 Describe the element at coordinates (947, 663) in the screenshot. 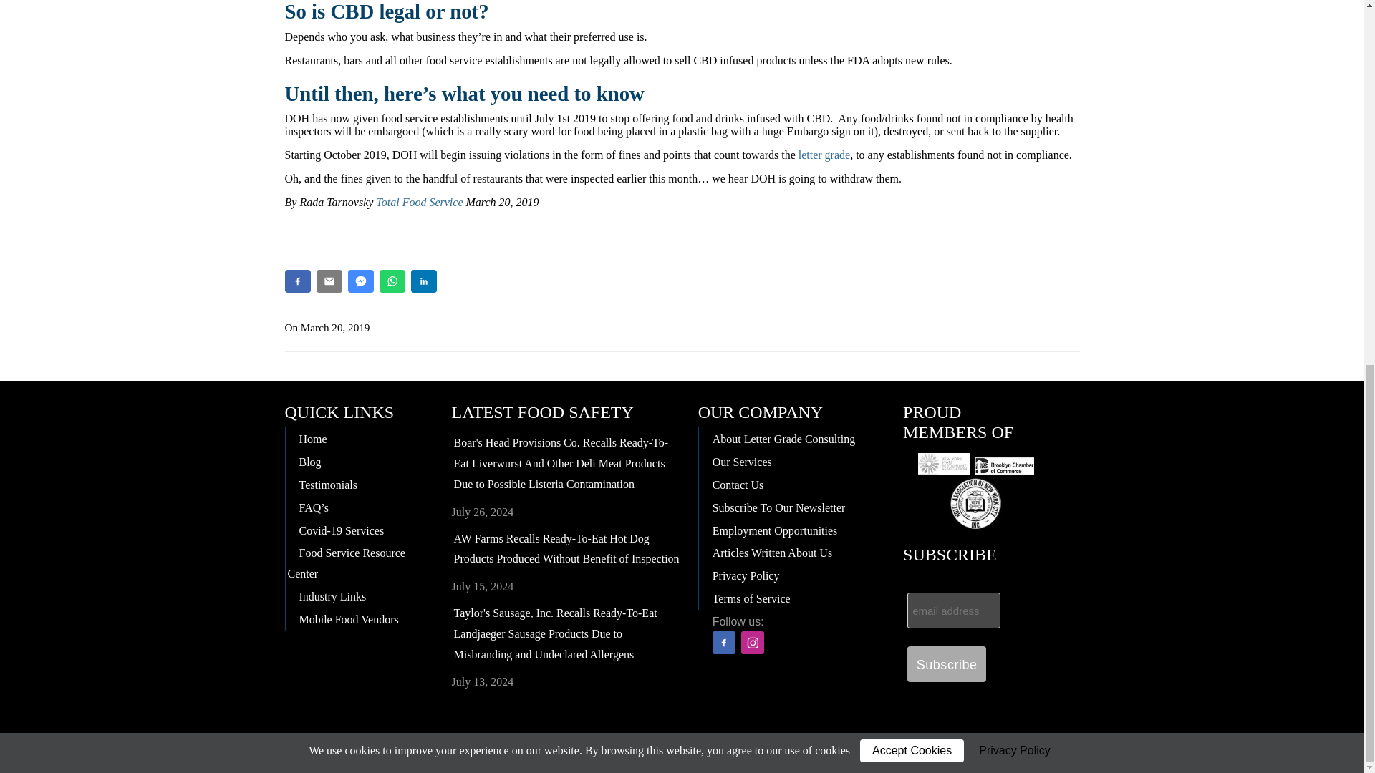

I see `Subscribe` at that location.